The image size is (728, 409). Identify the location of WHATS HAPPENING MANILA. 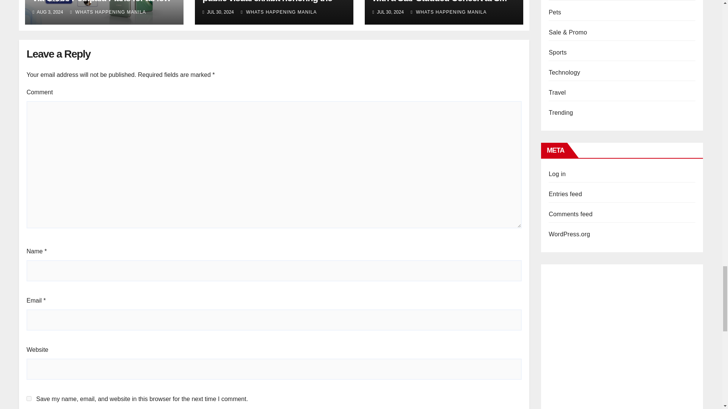
(279, 12).